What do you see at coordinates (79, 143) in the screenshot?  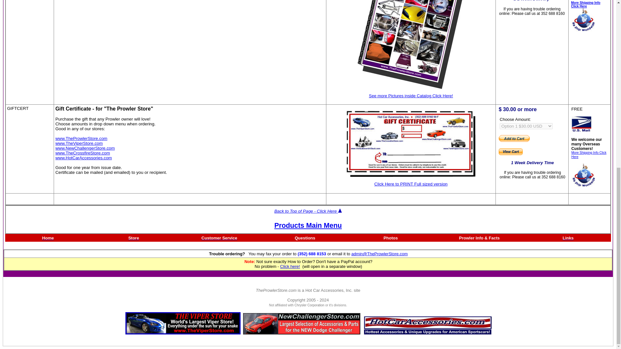 I see `www.TheViperStore.com` at bounding box center [79, 143].